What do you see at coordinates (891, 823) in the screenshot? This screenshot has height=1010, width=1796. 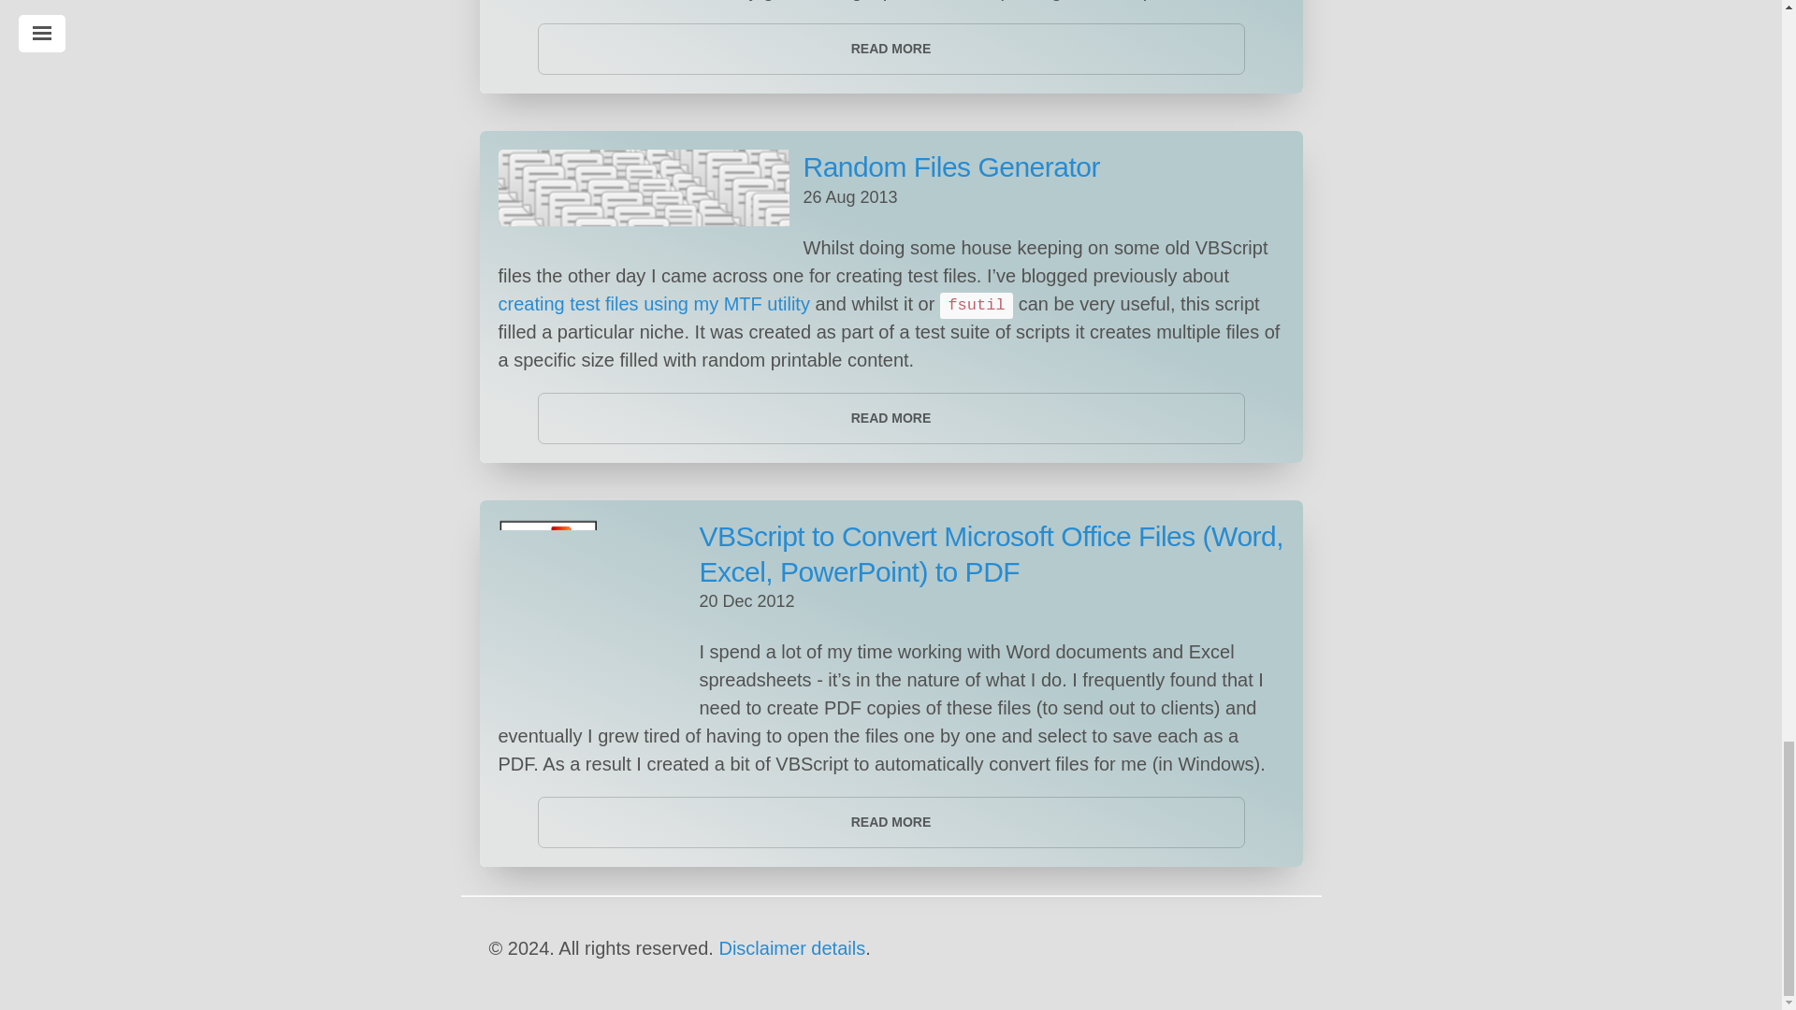 I see `READ MORE` at bounding box center [891, 823].